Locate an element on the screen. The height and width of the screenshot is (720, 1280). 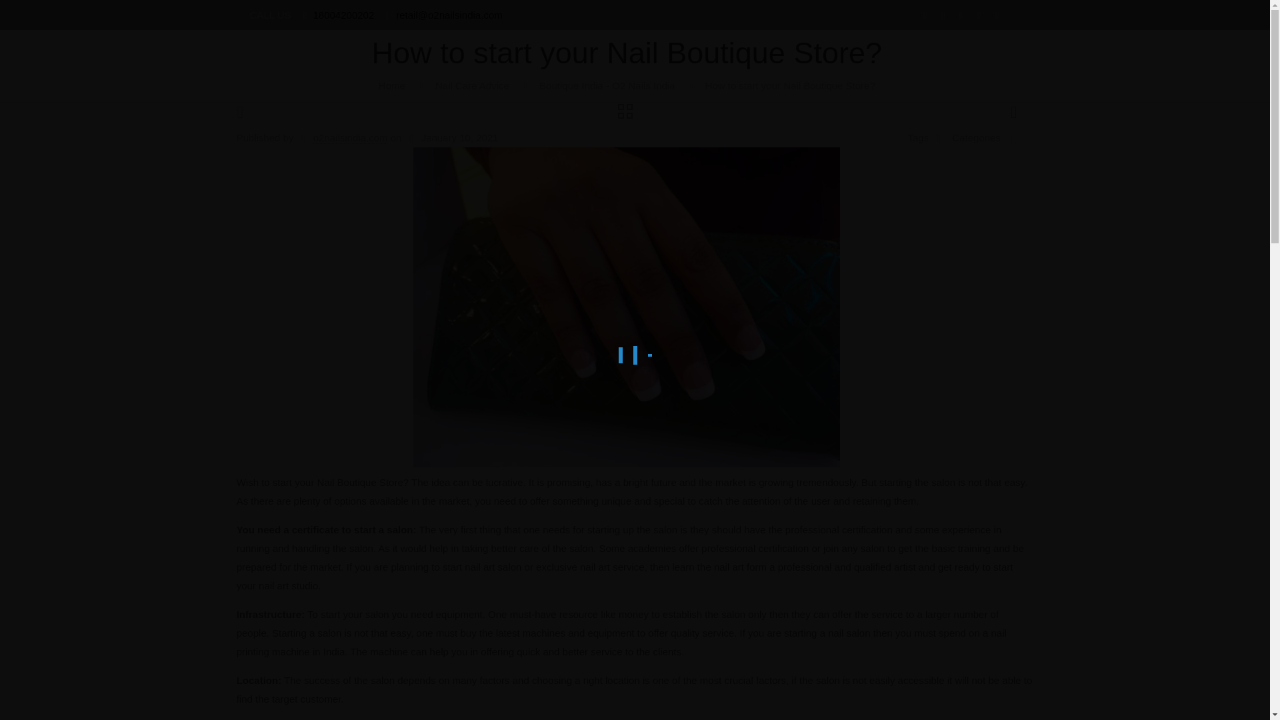
18004200202 is located at coordinates (343, 15).